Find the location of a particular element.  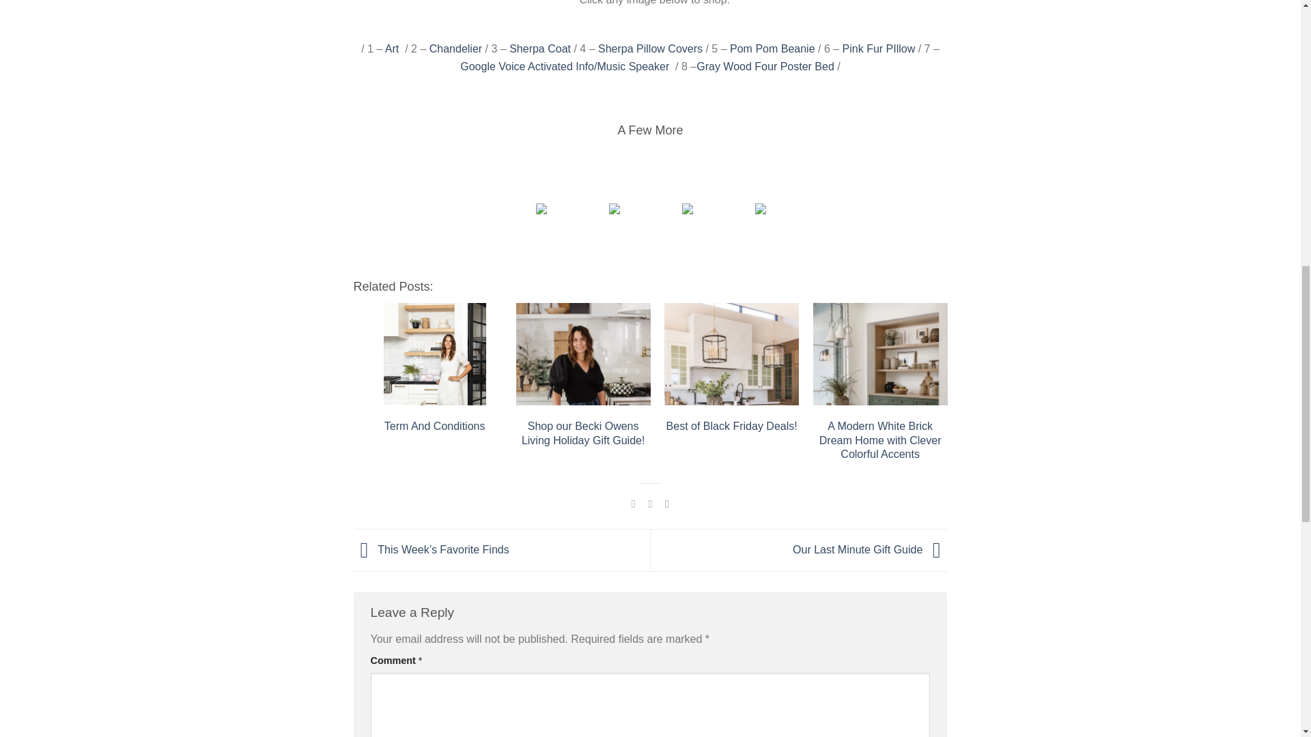

Shop our Becki Owens Living Holiday Gift Guide! is located at coordinates (583, 353).